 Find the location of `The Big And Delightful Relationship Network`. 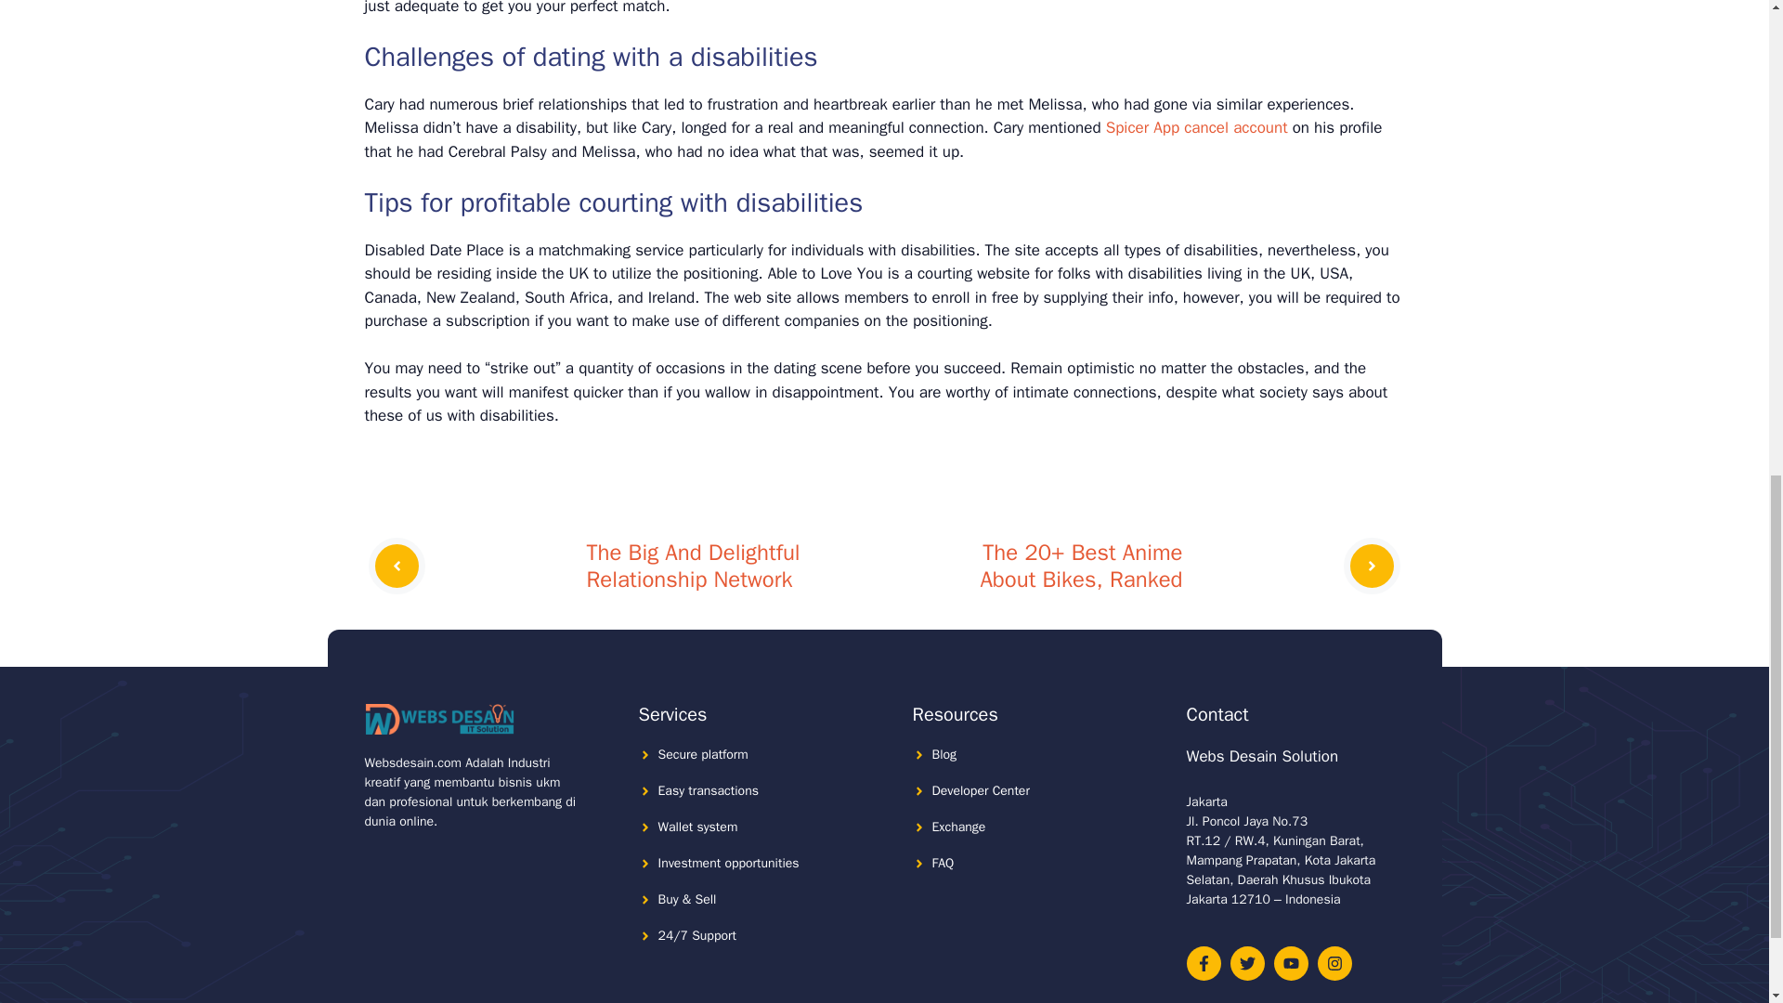

The Big And Delightful Relationship Network is located at coordinates (693, 566).